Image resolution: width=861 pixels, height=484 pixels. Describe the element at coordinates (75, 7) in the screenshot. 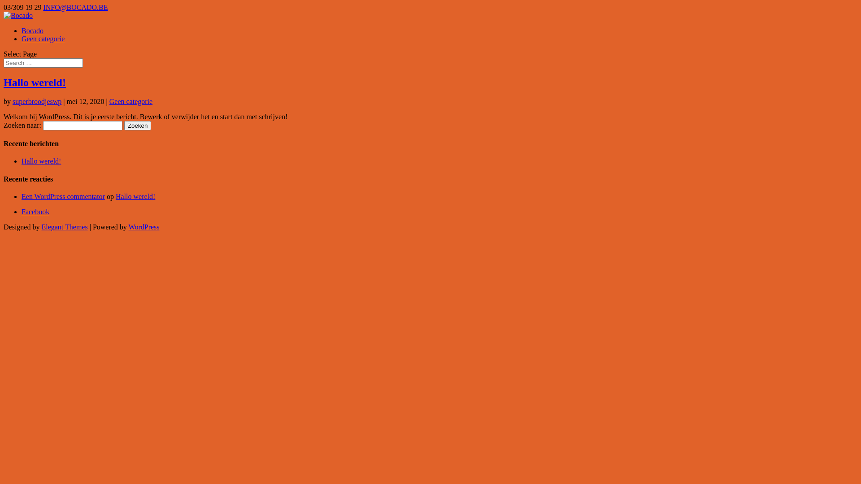

I see `INFO@BOCADO.BE` at that location.